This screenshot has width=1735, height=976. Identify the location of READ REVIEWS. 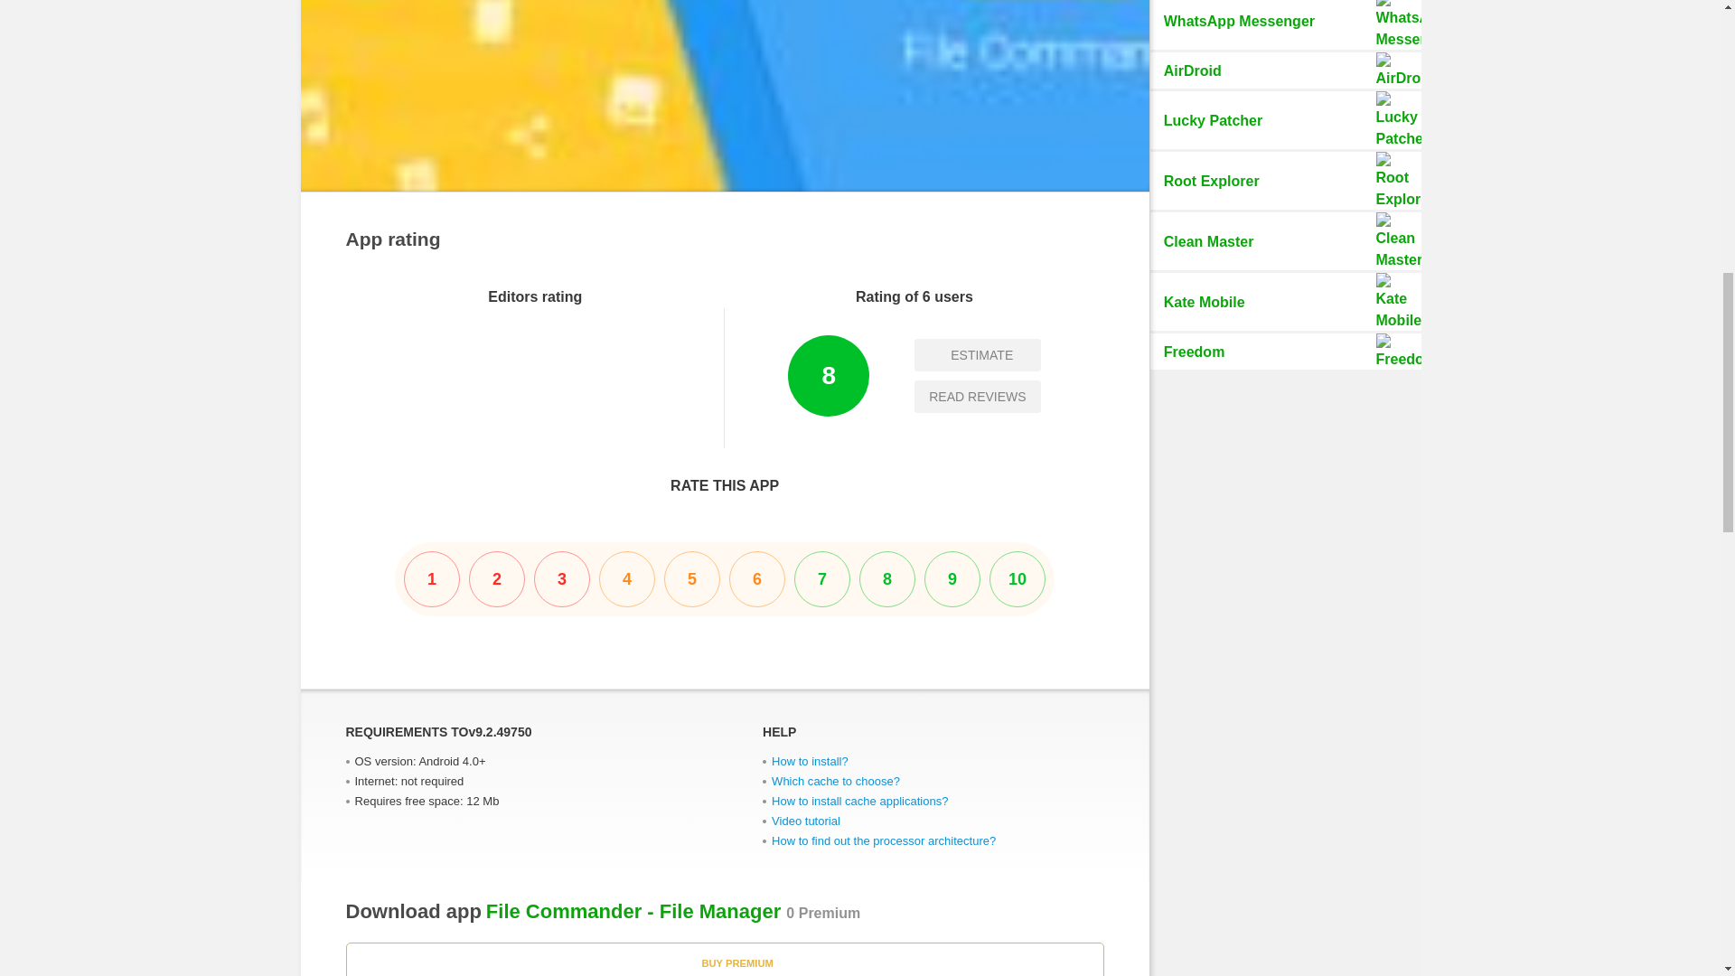
(1285, 70).